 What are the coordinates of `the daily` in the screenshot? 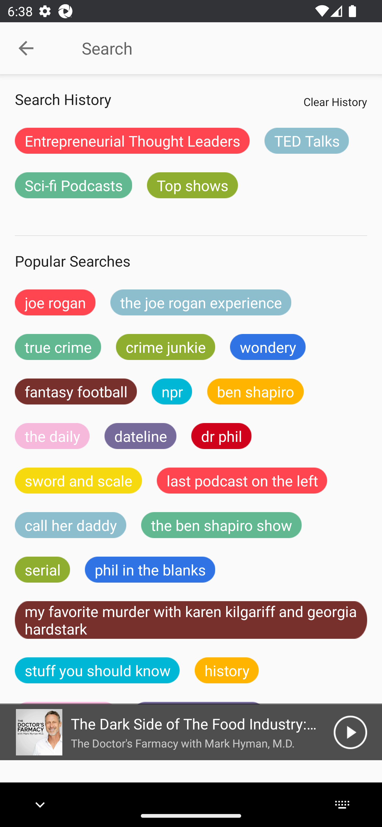 It's located at (52, 436).